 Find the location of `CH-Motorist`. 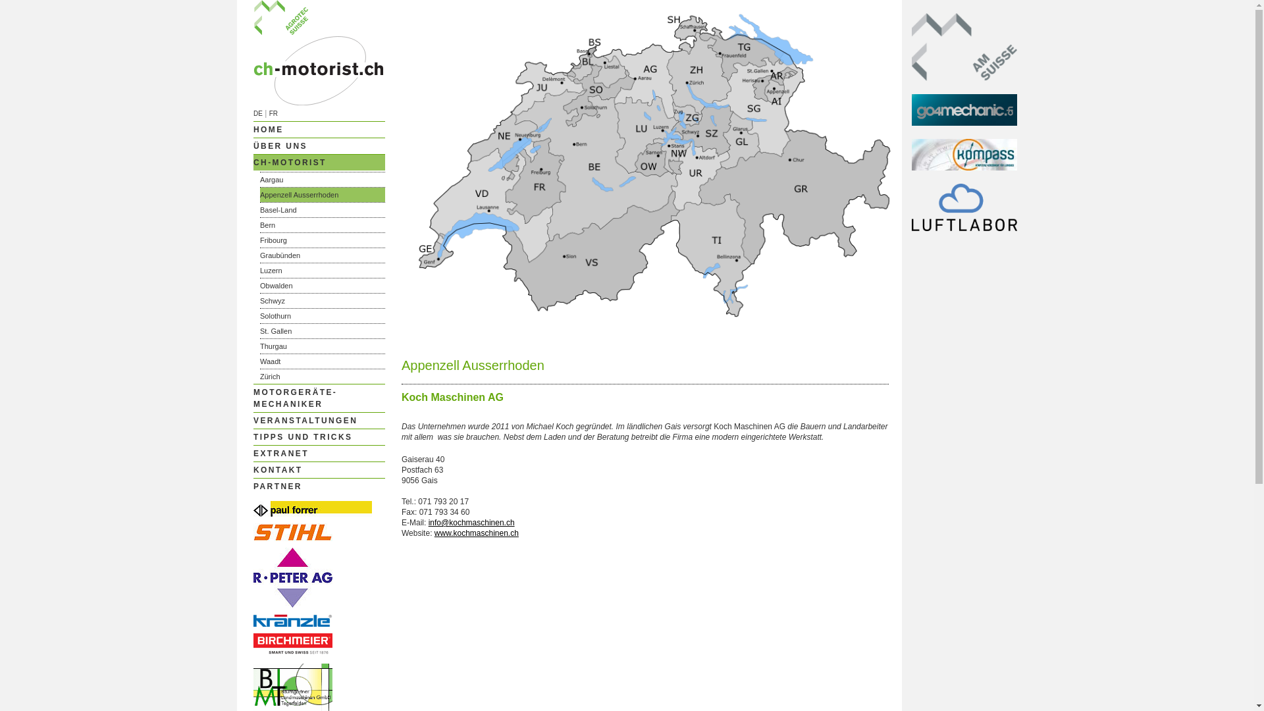

CH-Motorist is located at coordinates (319, 103).